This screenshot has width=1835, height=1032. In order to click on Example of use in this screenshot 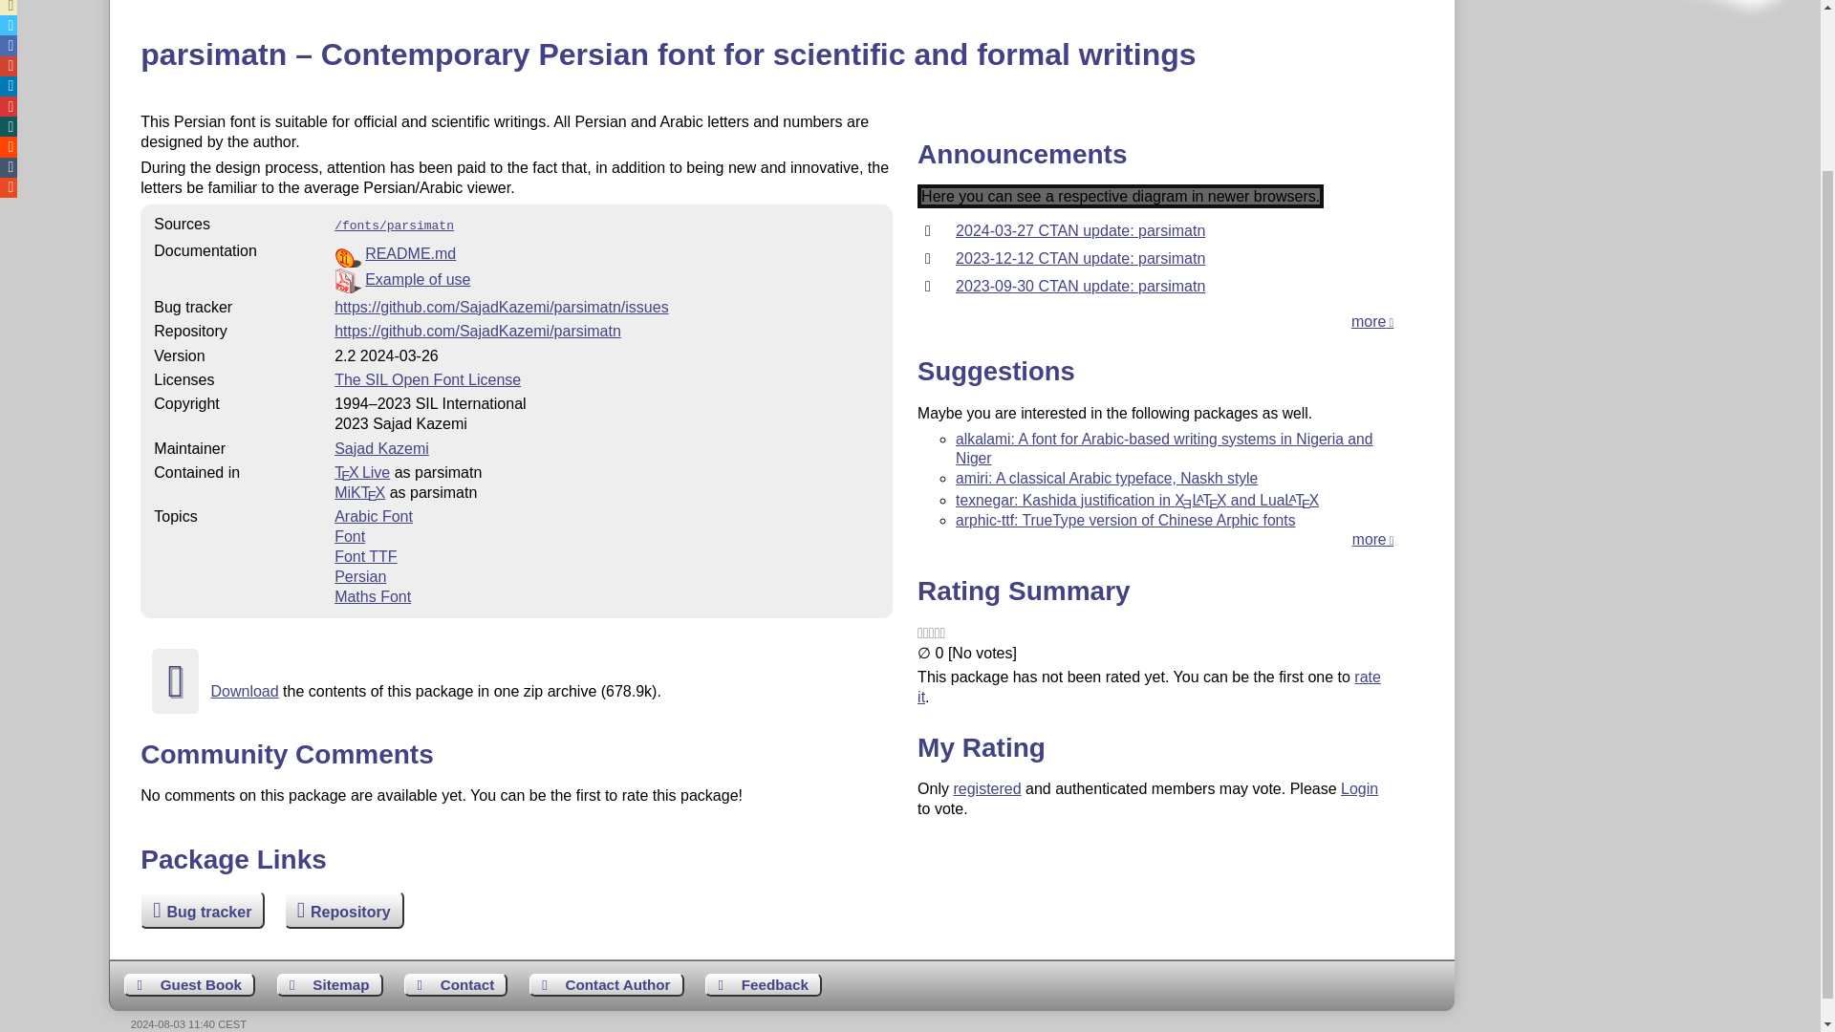, I will do `click(417, 279)`.